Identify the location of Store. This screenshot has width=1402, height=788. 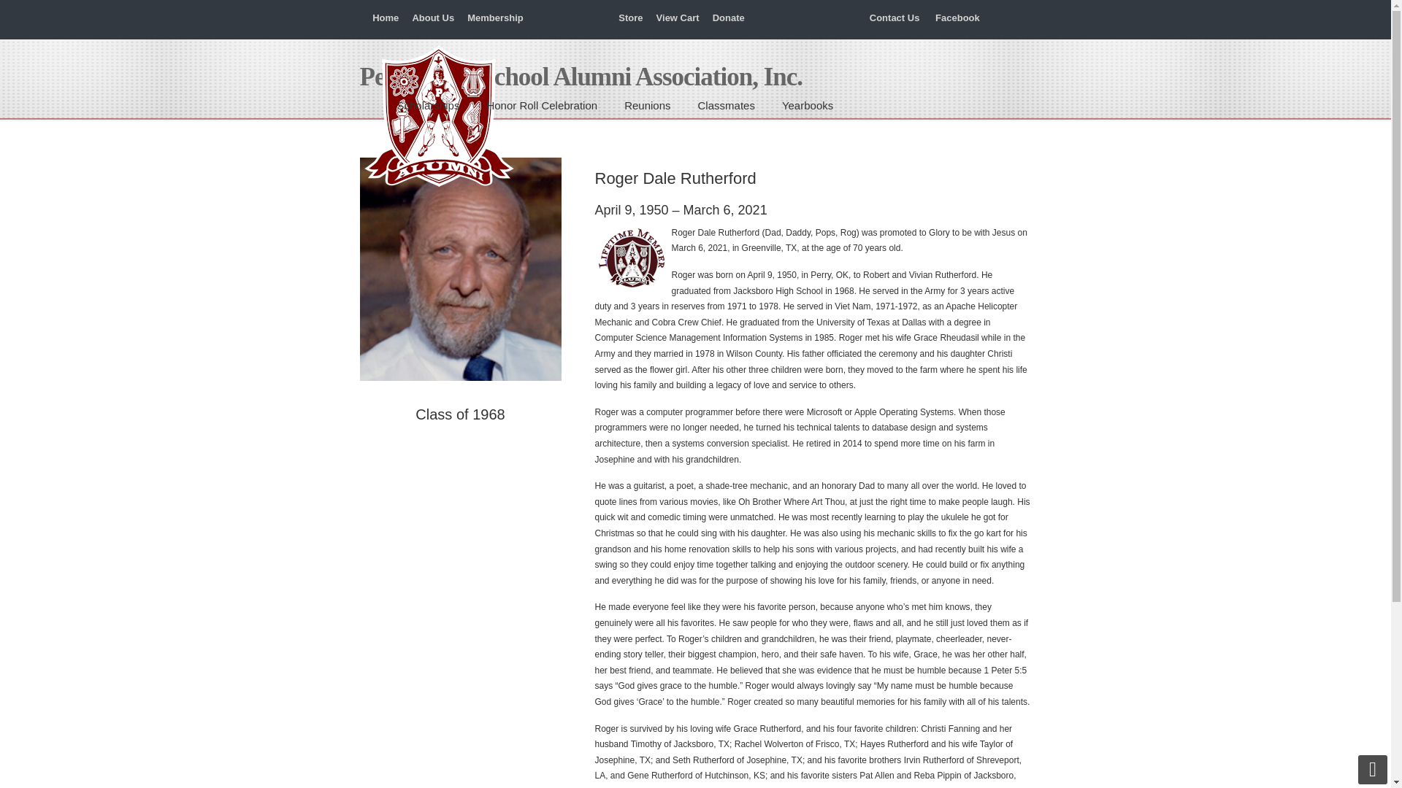
(631, 18).